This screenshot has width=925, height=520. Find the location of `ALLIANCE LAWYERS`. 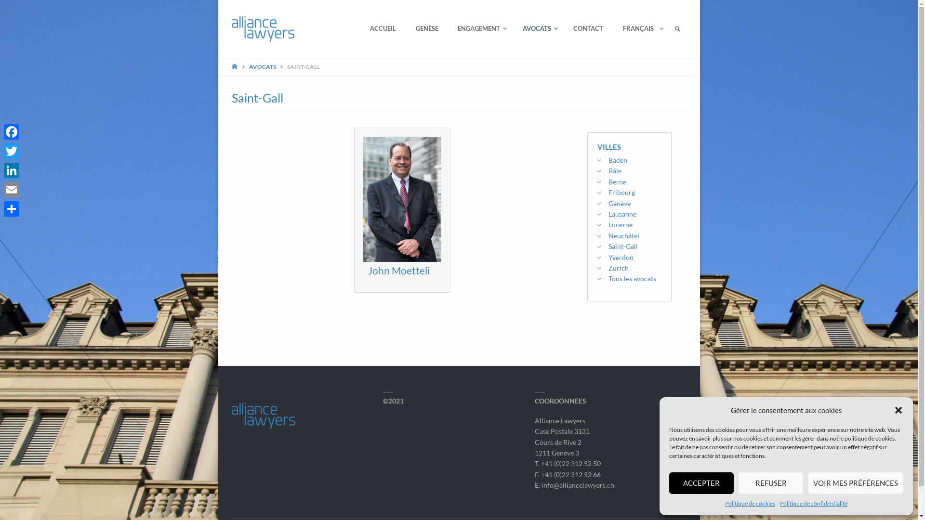

ALLIANCE LAWYERS is located at coordinates (321, 13).